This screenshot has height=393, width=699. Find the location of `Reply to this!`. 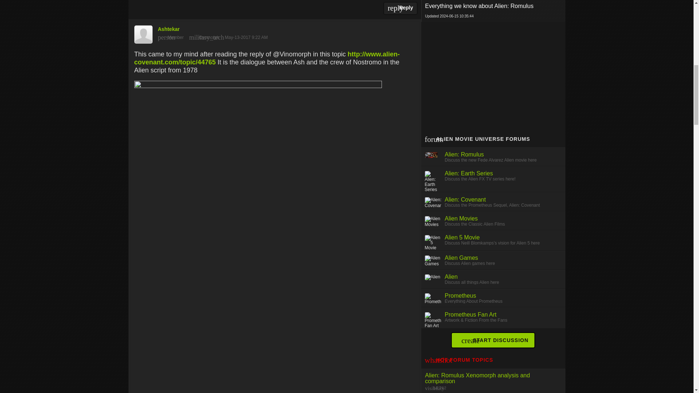

Reply to this! is located at coordinates (400, 8).